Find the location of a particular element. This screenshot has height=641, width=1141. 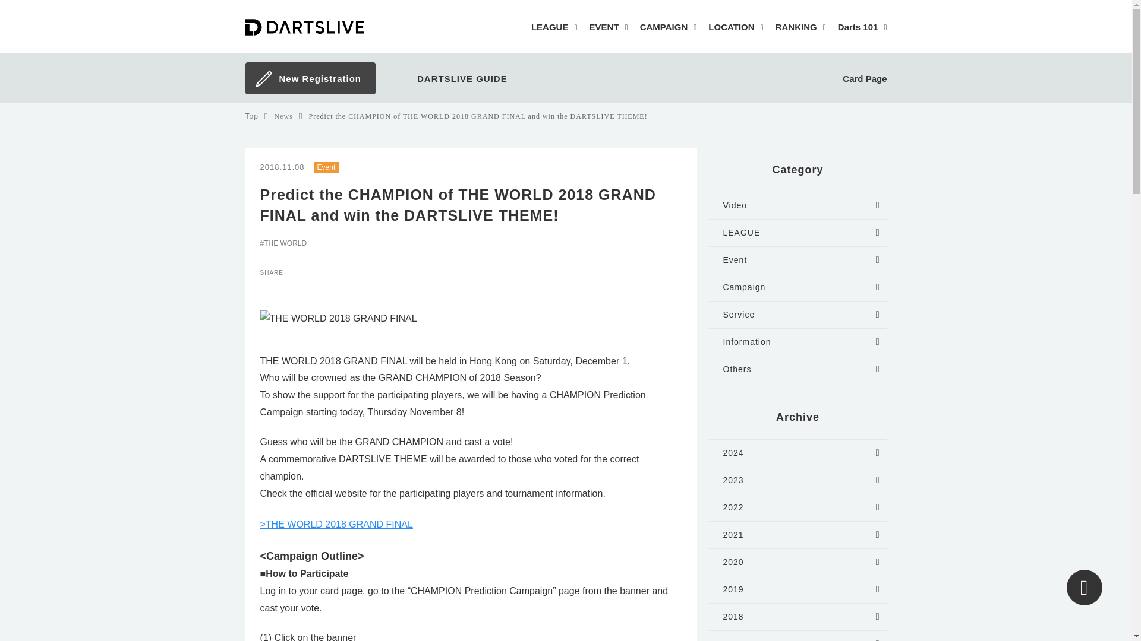

News is located at coordinates (284, 116).